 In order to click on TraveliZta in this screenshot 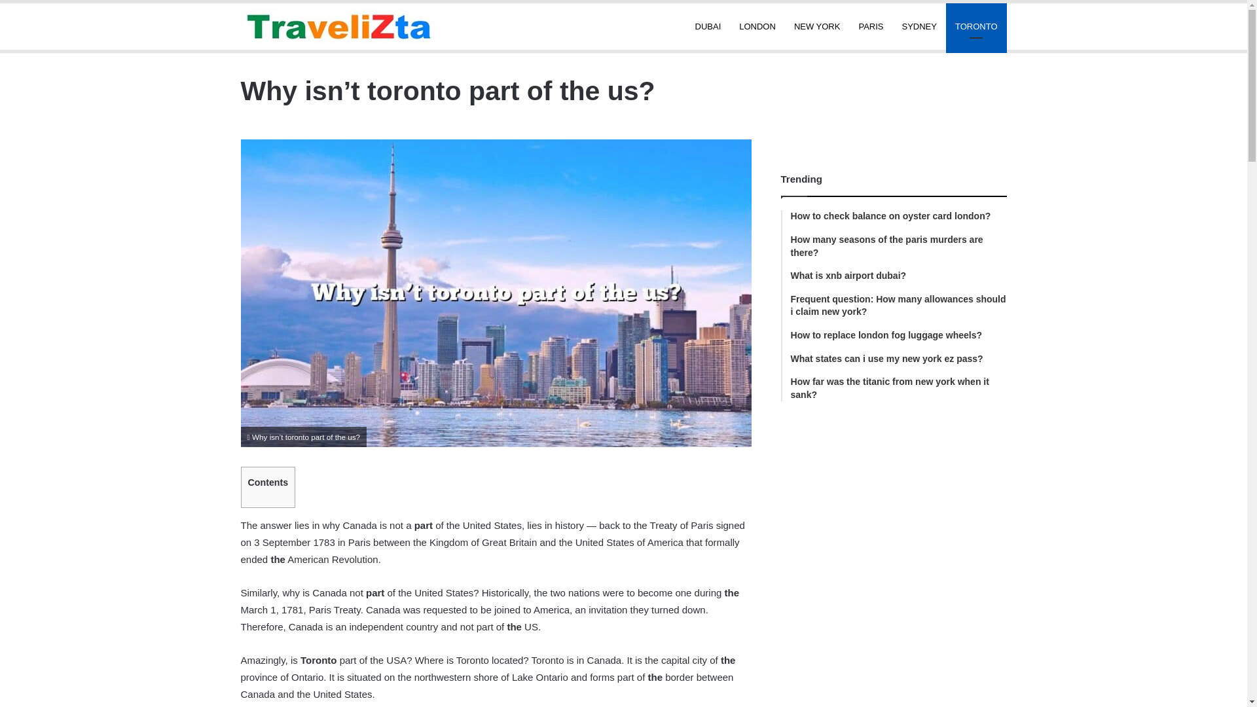, I will do `click(339, 26)`.